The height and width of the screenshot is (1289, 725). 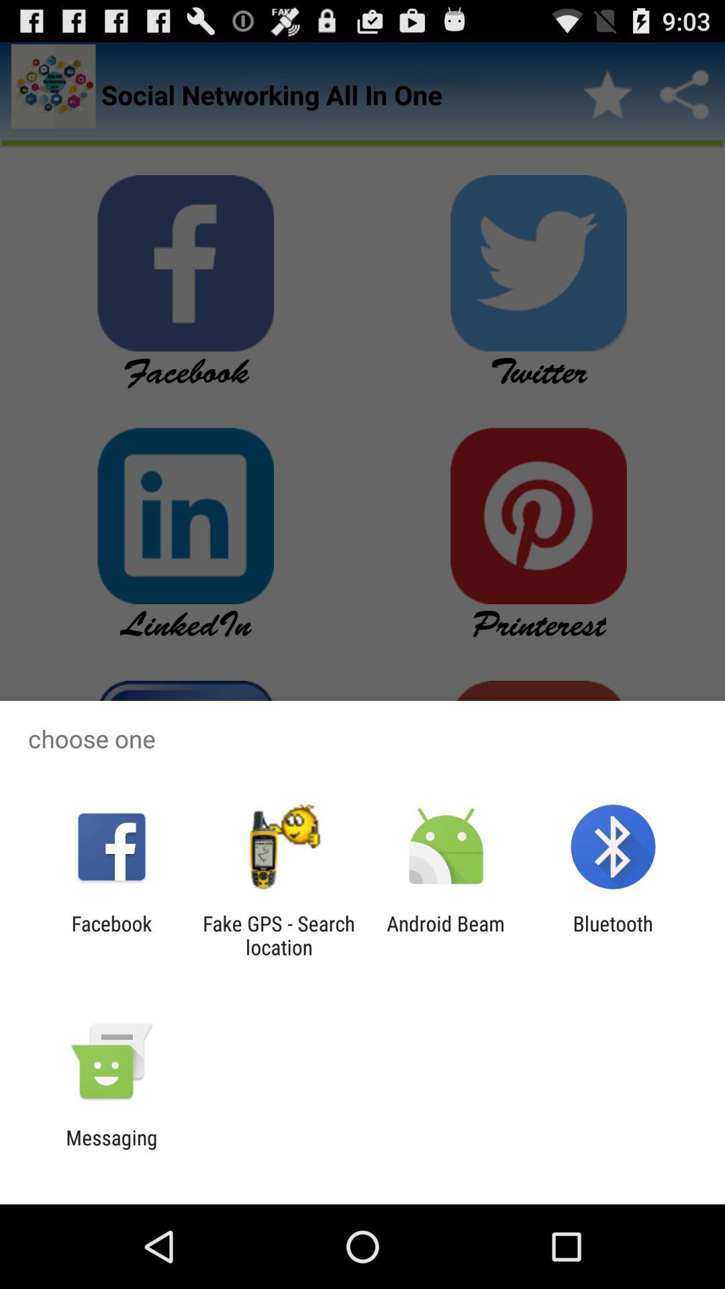 What do you see at coordinates (612, 935) in the screenshot?
I see `tap the item to the right of the android beam item` at bounding box center [612, 935].